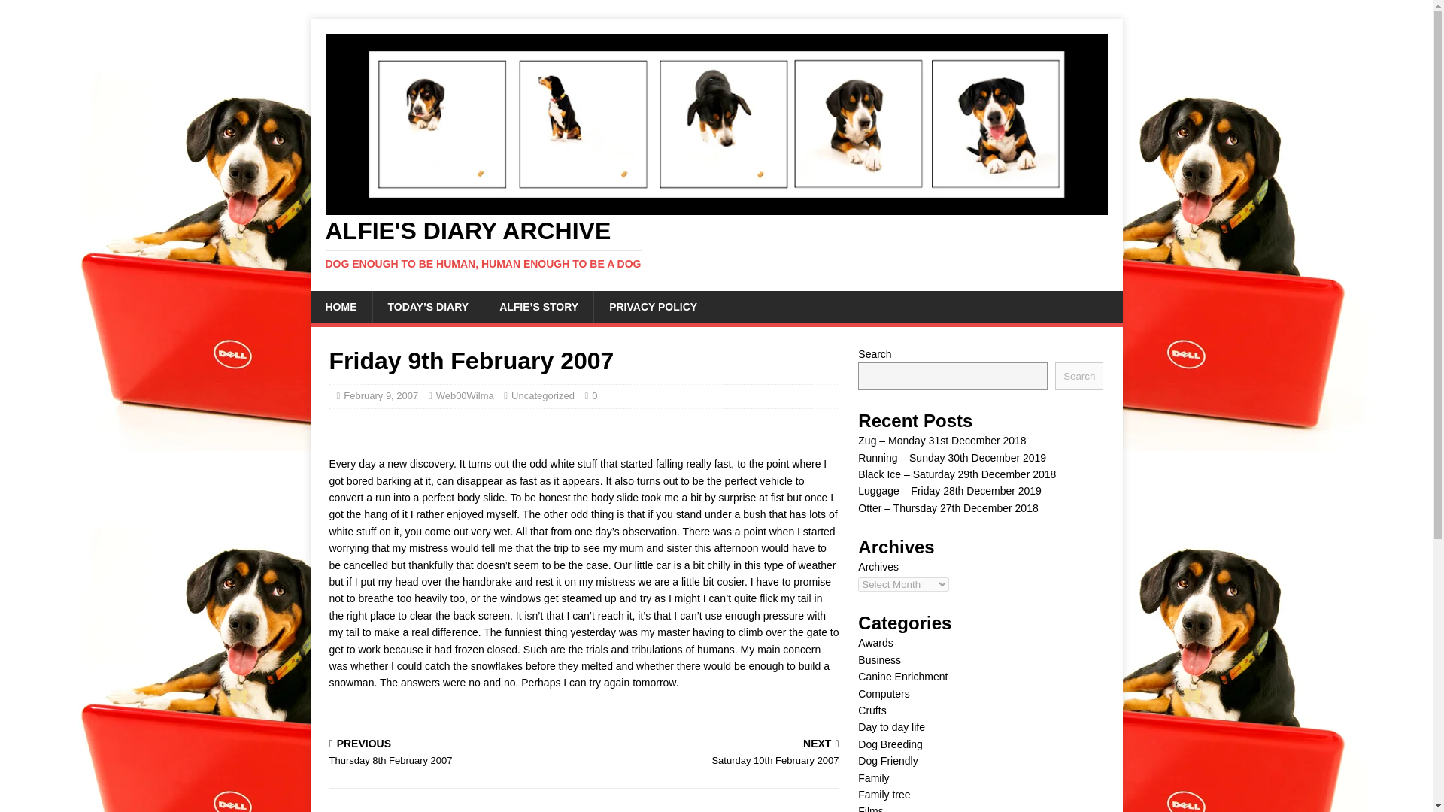  Describe the element at coordinates (891, 727) in the screenshot. I see `Family tree` at that location.